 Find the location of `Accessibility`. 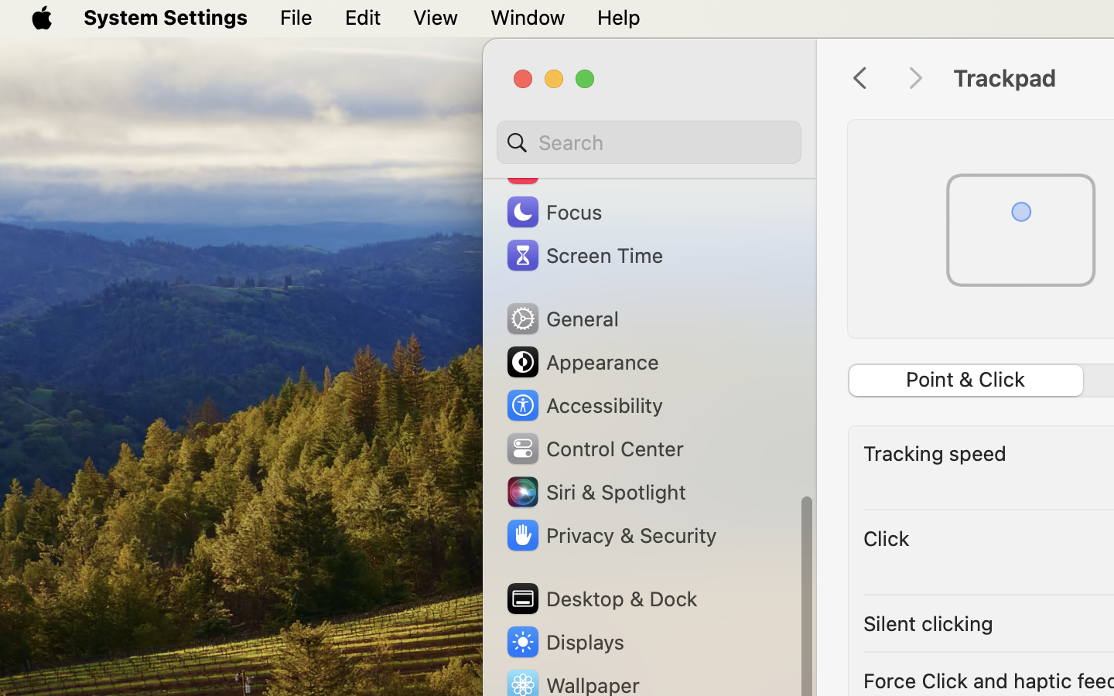

Accessibility is located at coordinates (584, 405).